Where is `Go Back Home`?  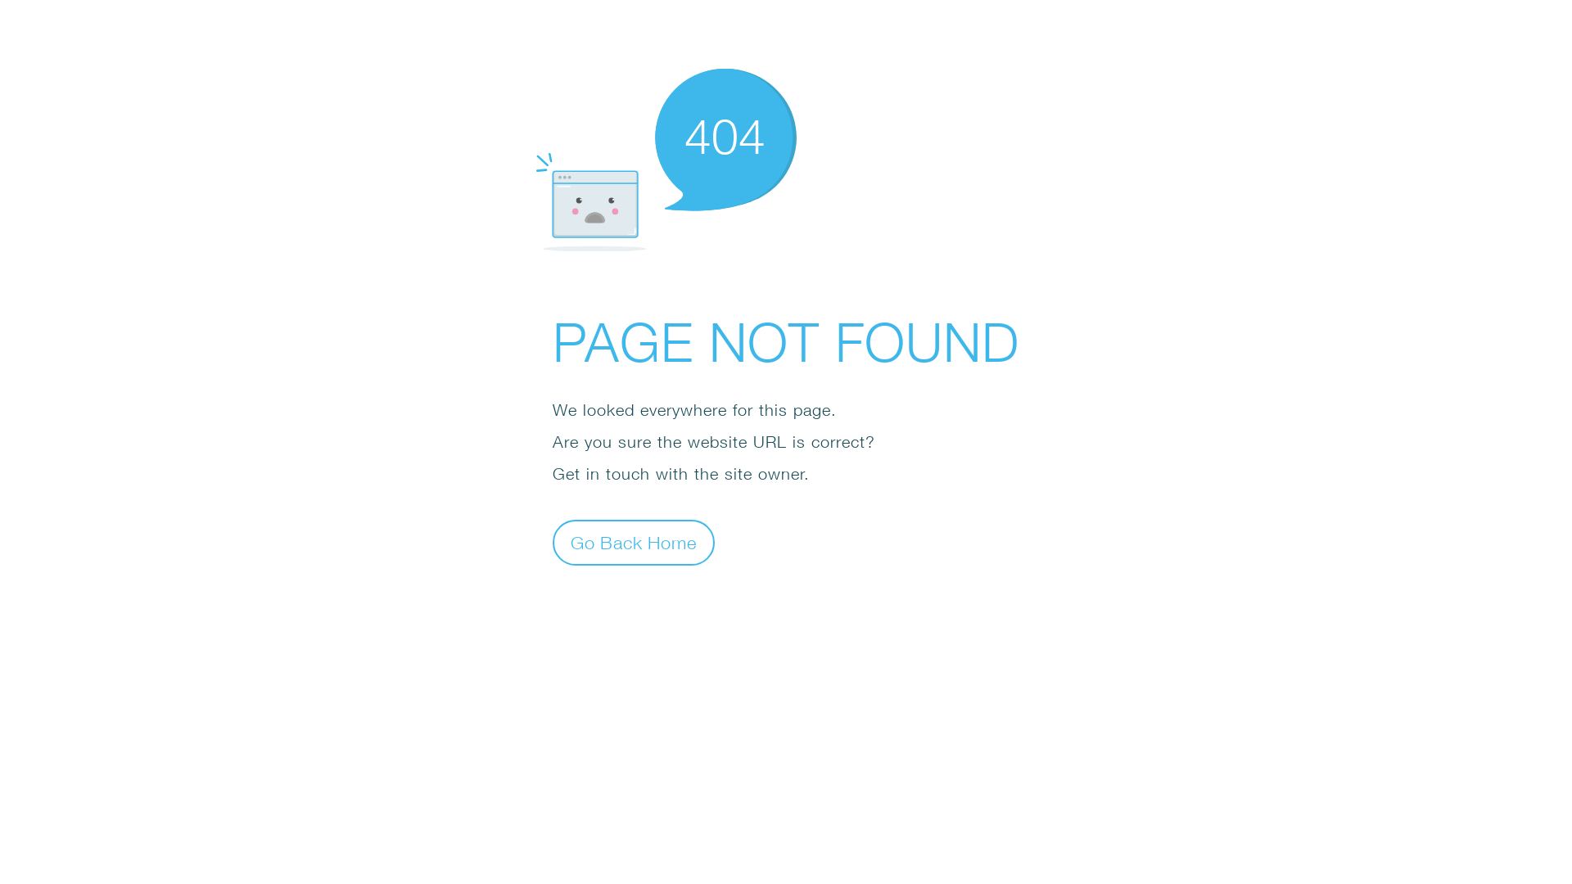
Go Back Home is located at coordinates (634, 542).